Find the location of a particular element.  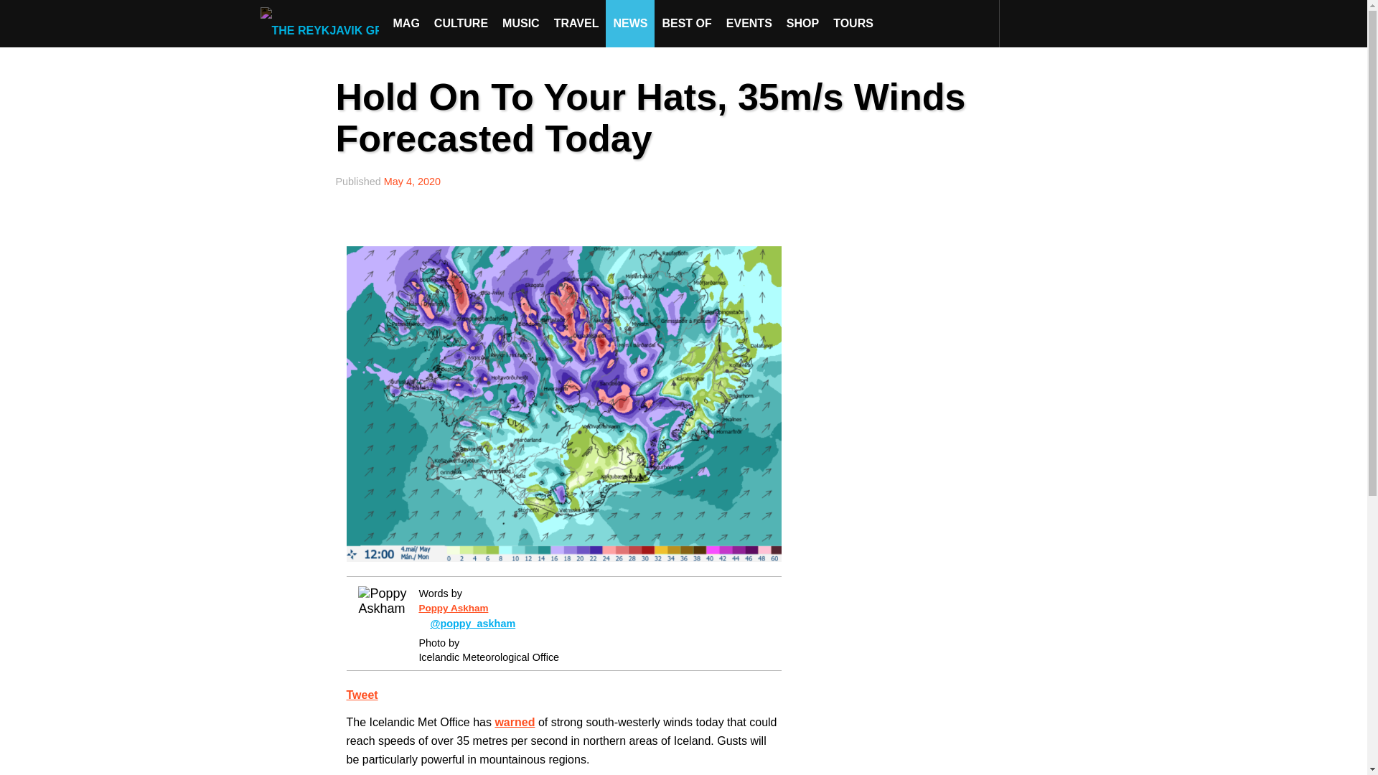

warned is located at coordinates (514, 722).